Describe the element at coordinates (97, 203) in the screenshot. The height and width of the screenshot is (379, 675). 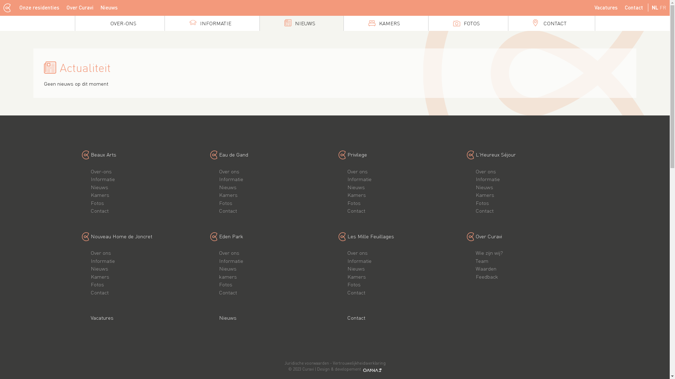
I see `Fotos` at that location.